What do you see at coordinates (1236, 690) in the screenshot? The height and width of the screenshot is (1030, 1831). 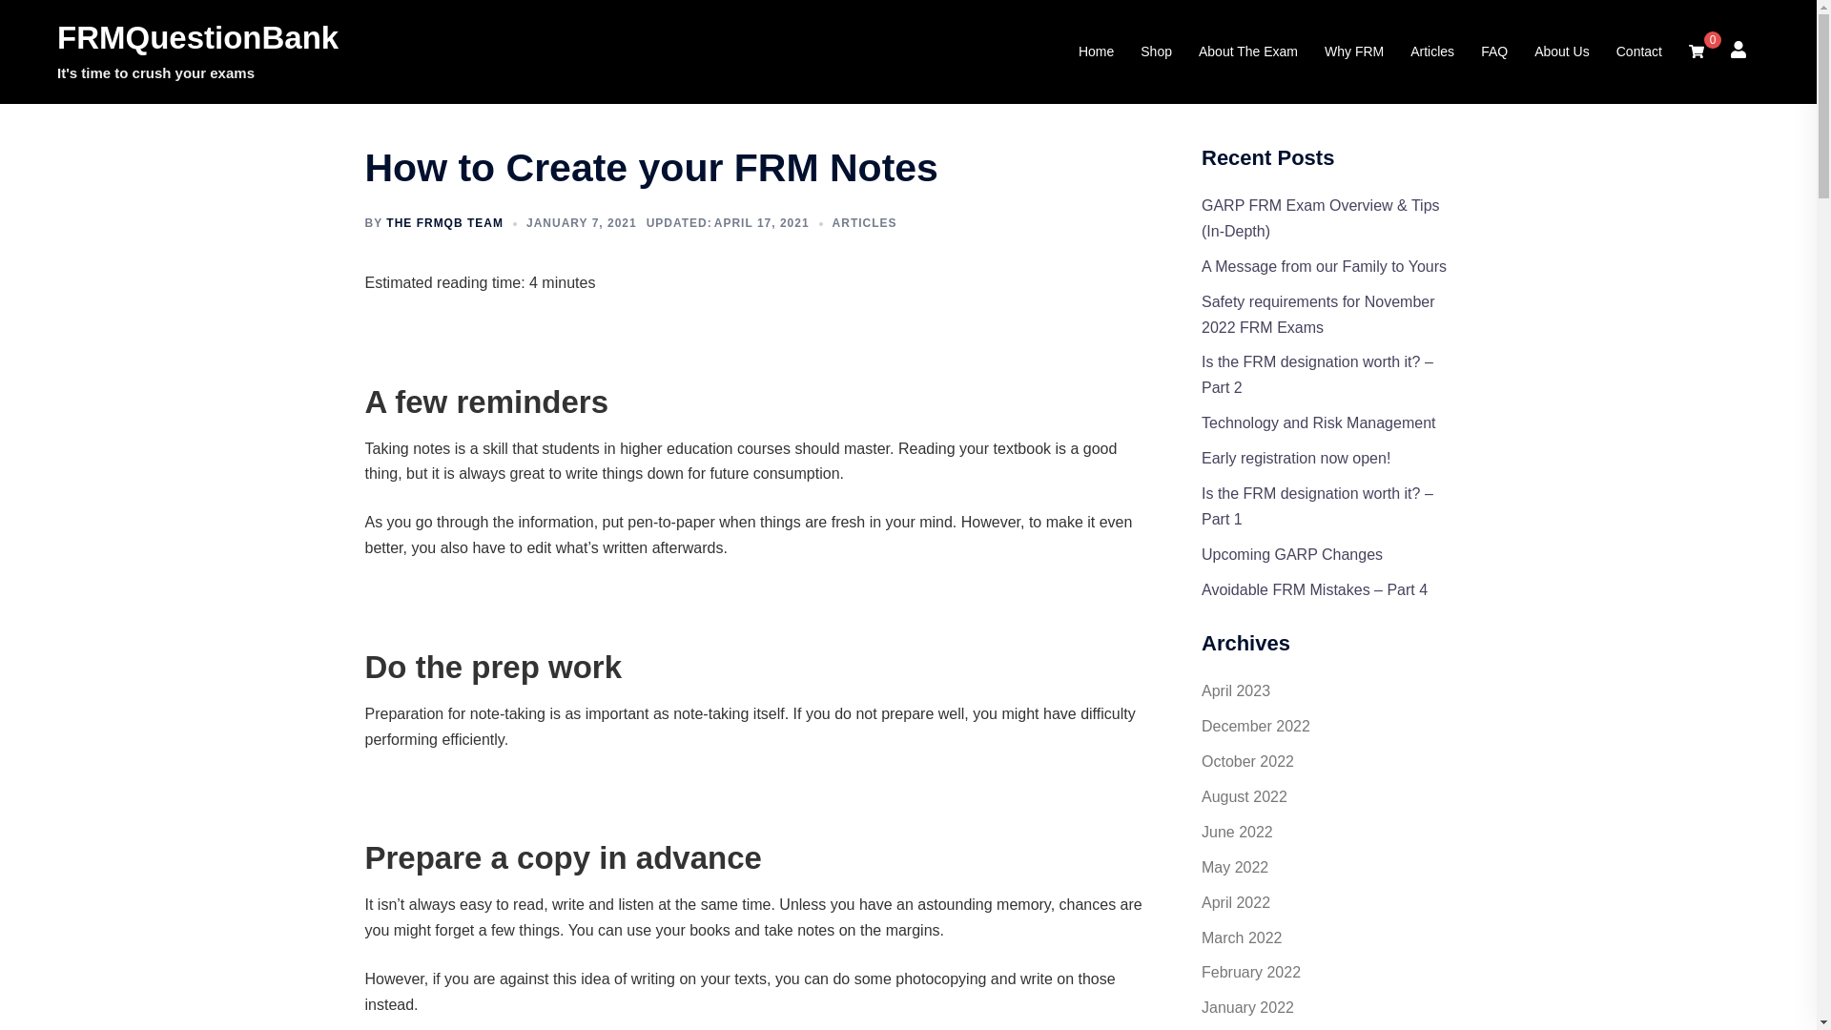 I see `April 2023` at bounding box center [1236, 690].